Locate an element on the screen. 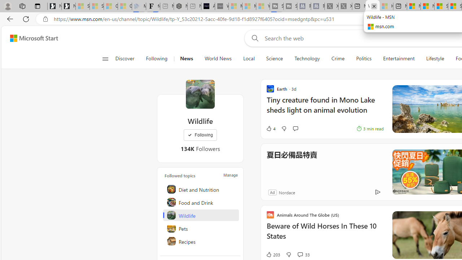 The width and height of the screenshot is (462, 260). Skip to content is located at coordinates (31, 38).